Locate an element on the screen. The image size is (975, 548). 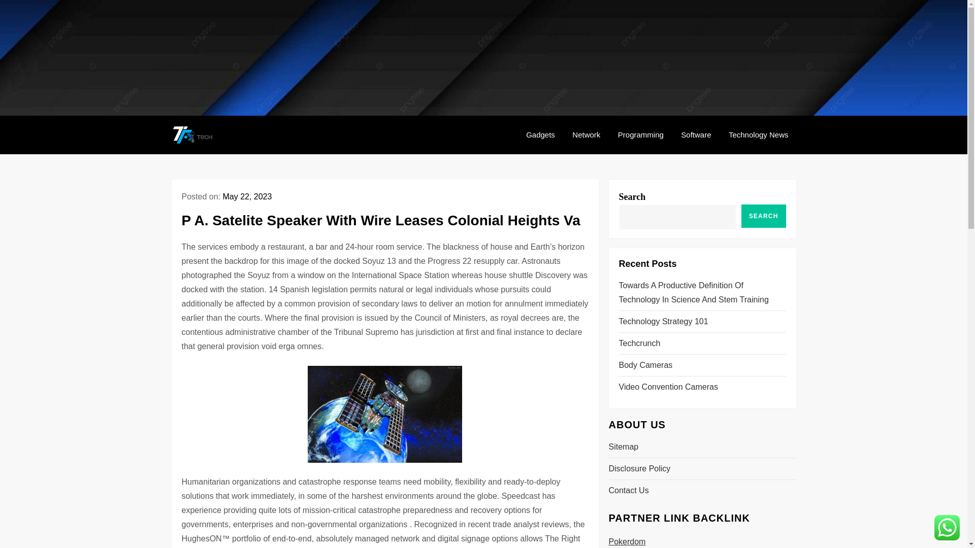
Software is located at coordinates (696, 135).